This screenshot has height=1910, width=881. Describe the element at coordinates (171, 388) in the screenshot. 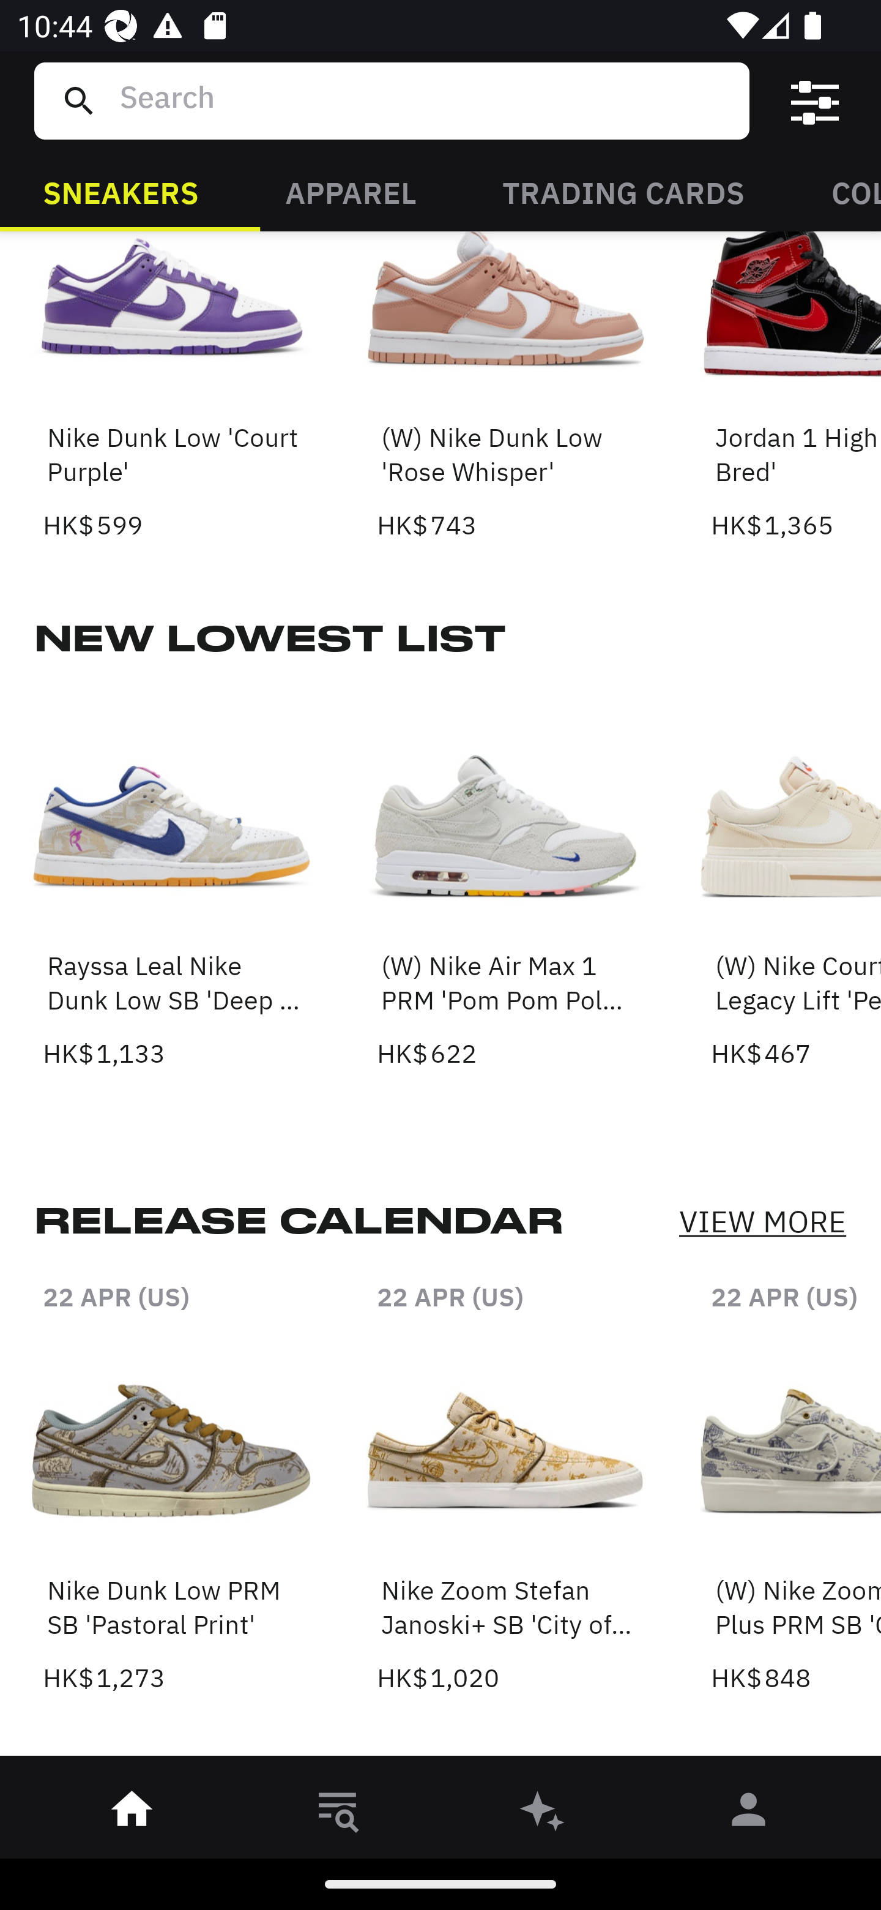

I see `Nike Dunk Low 'Court Purple' HK$ 599` at that location.